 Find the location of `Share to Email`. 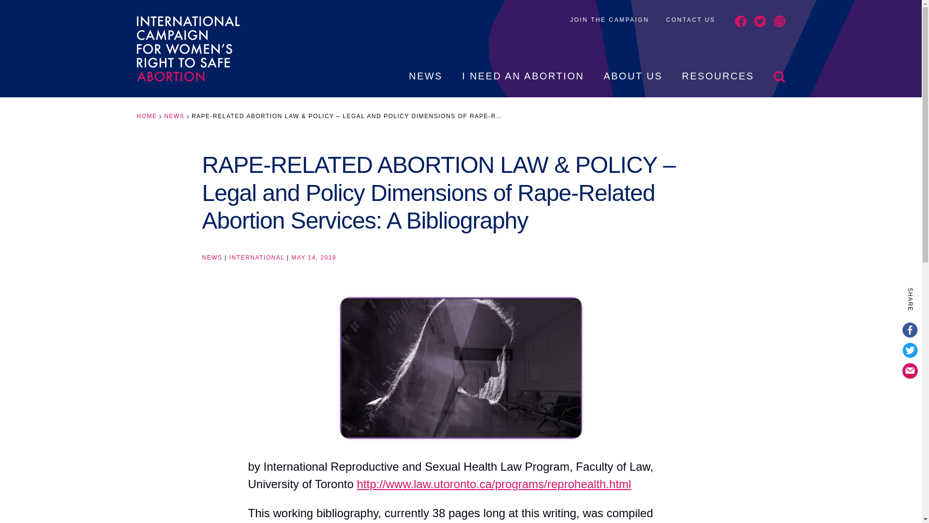

Share to Email is located at coordinates (910, 370).